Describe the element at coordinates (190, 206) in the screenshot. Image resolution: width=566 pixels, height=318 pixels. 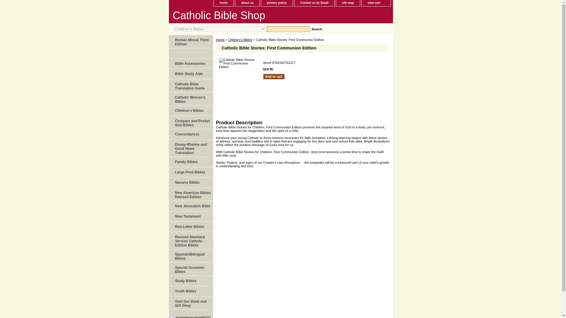
I see `New Jerusalem Bible` at that location.